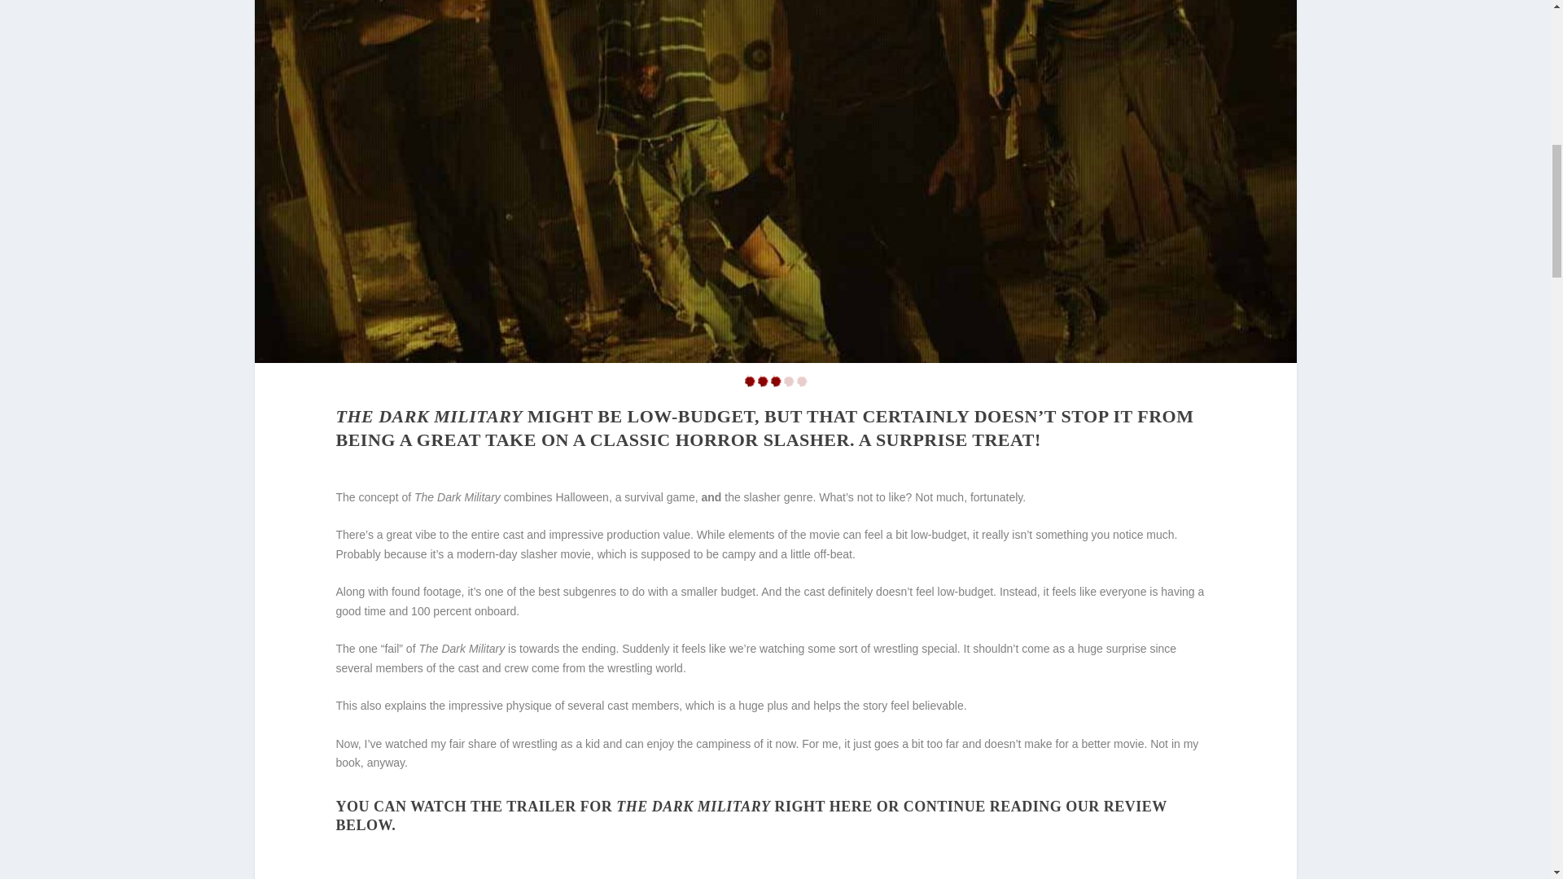  I want to click on 3 out of 5 stars, so click(775, 383).